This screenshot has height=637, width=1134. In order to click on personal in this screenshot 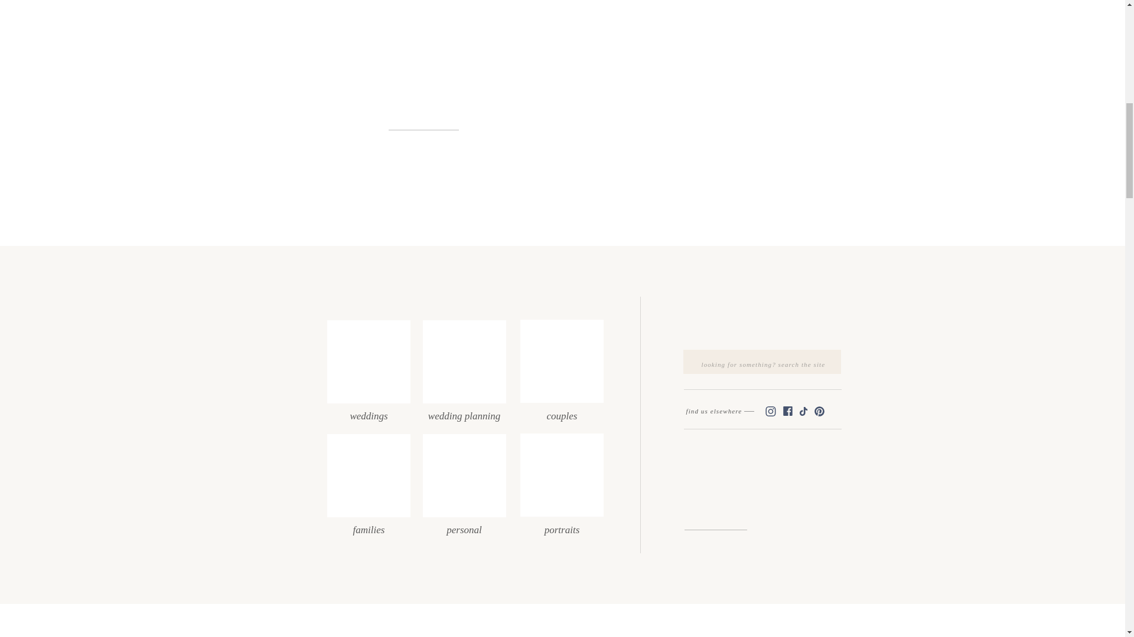, I will do `click(464, 525)`.